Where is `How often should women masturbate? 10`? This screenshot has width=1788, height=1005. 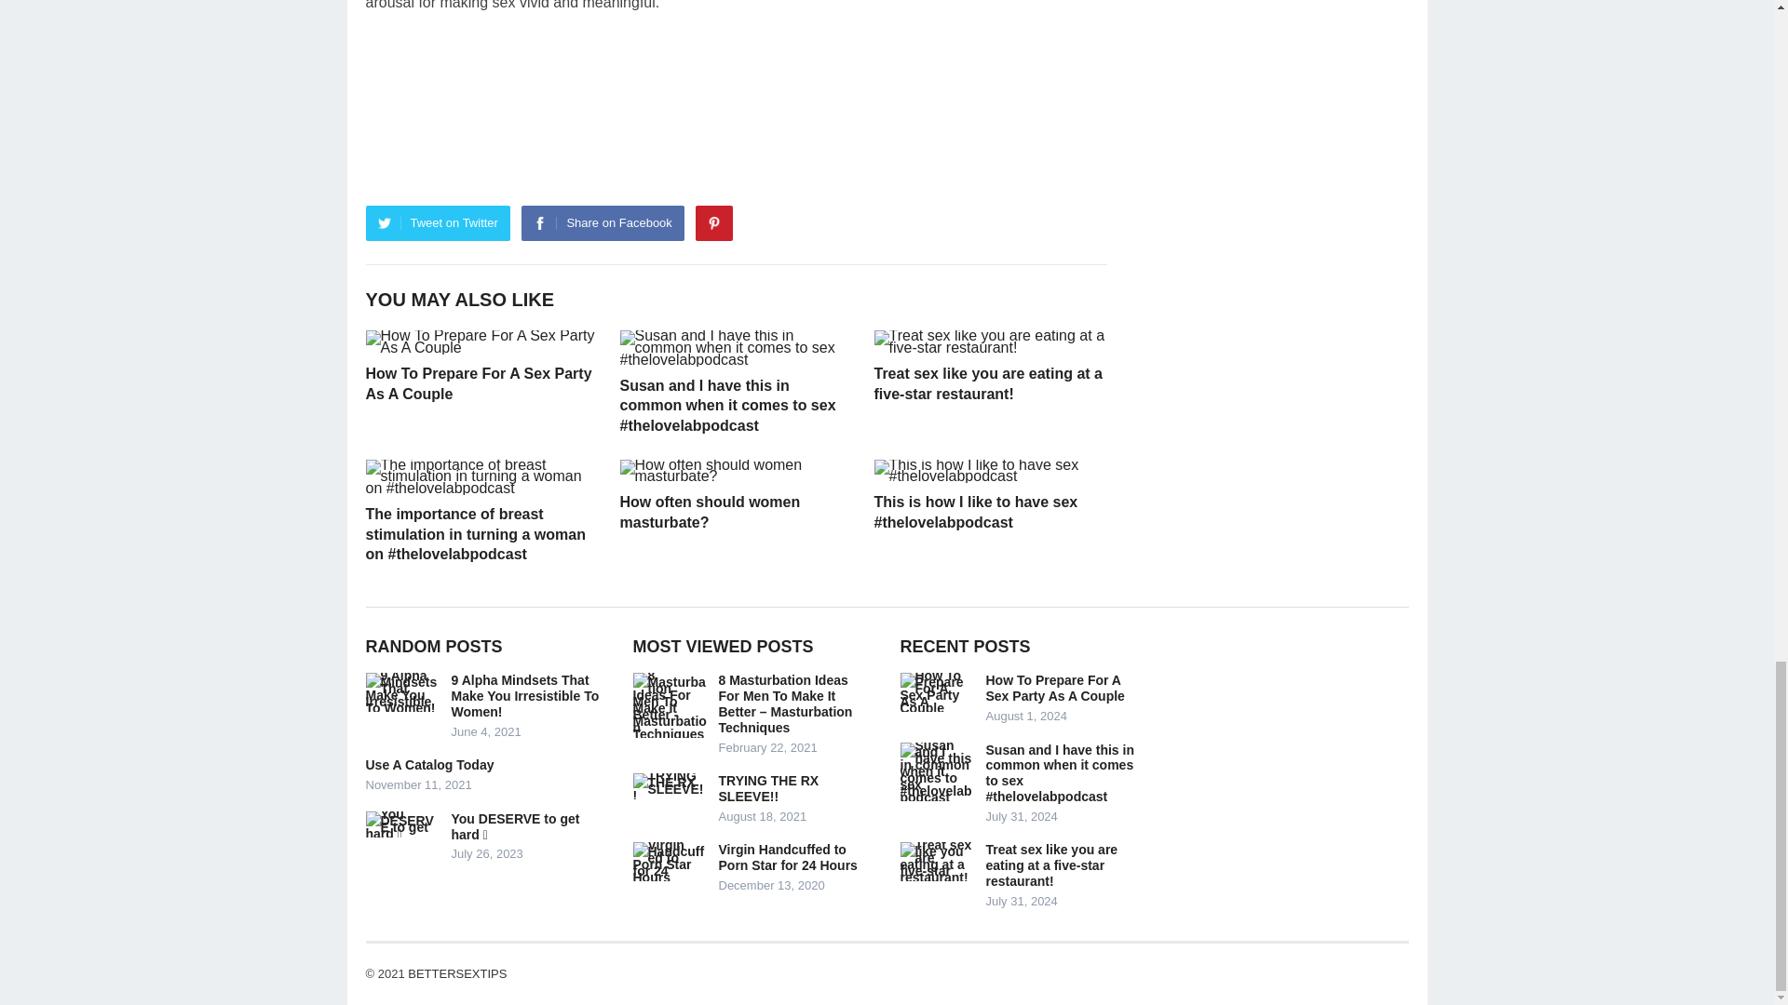
How often should women masturbate? 10 is located at coordinates (736, 471).